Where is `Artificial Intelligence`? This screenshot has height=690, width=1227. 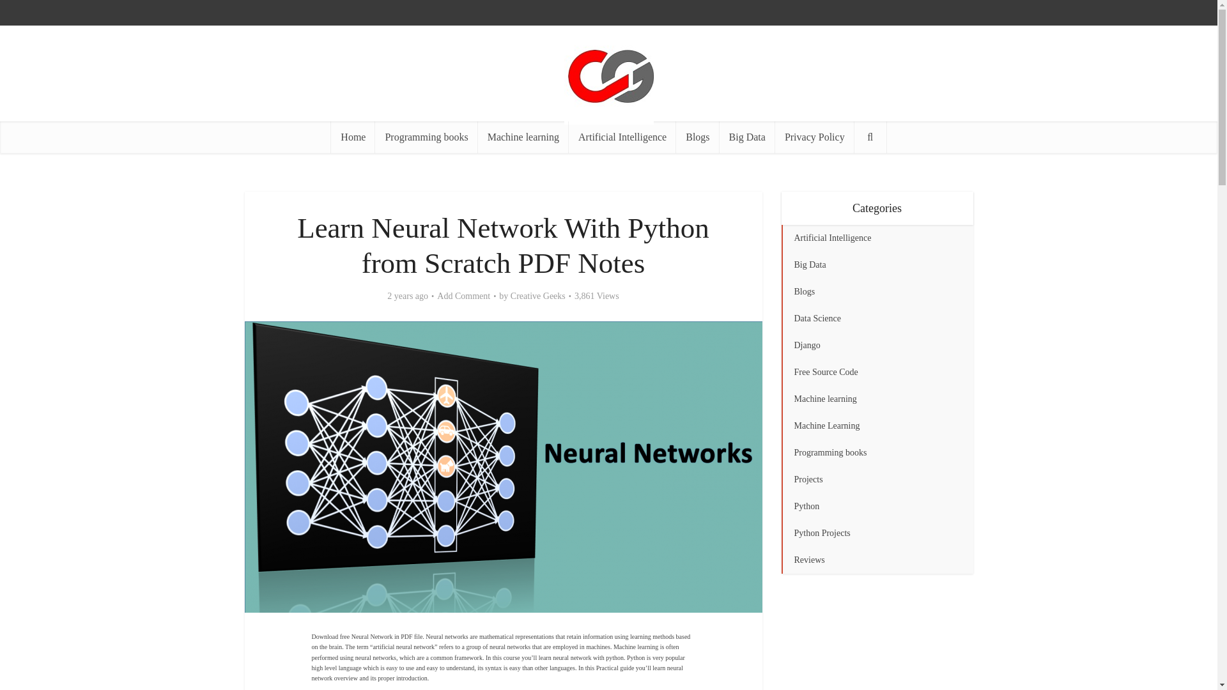 Artificial Intelligence is located at coordinates (877, 238).